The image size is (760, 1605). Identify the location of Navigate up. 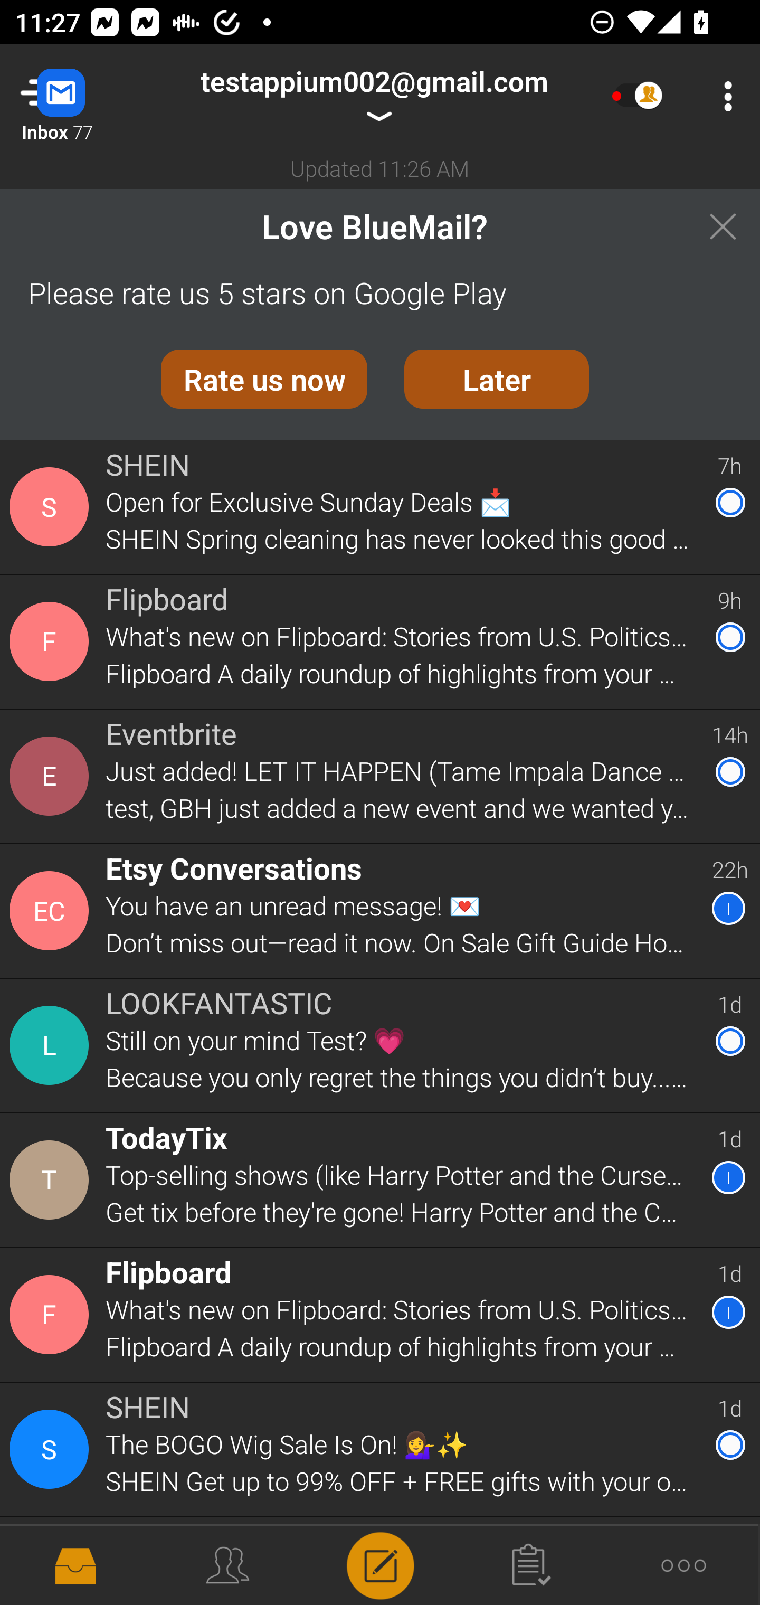
(83, 96).